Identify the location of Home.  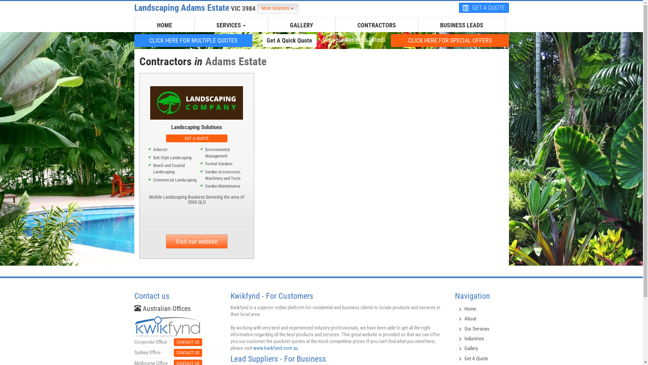
(470, 309).